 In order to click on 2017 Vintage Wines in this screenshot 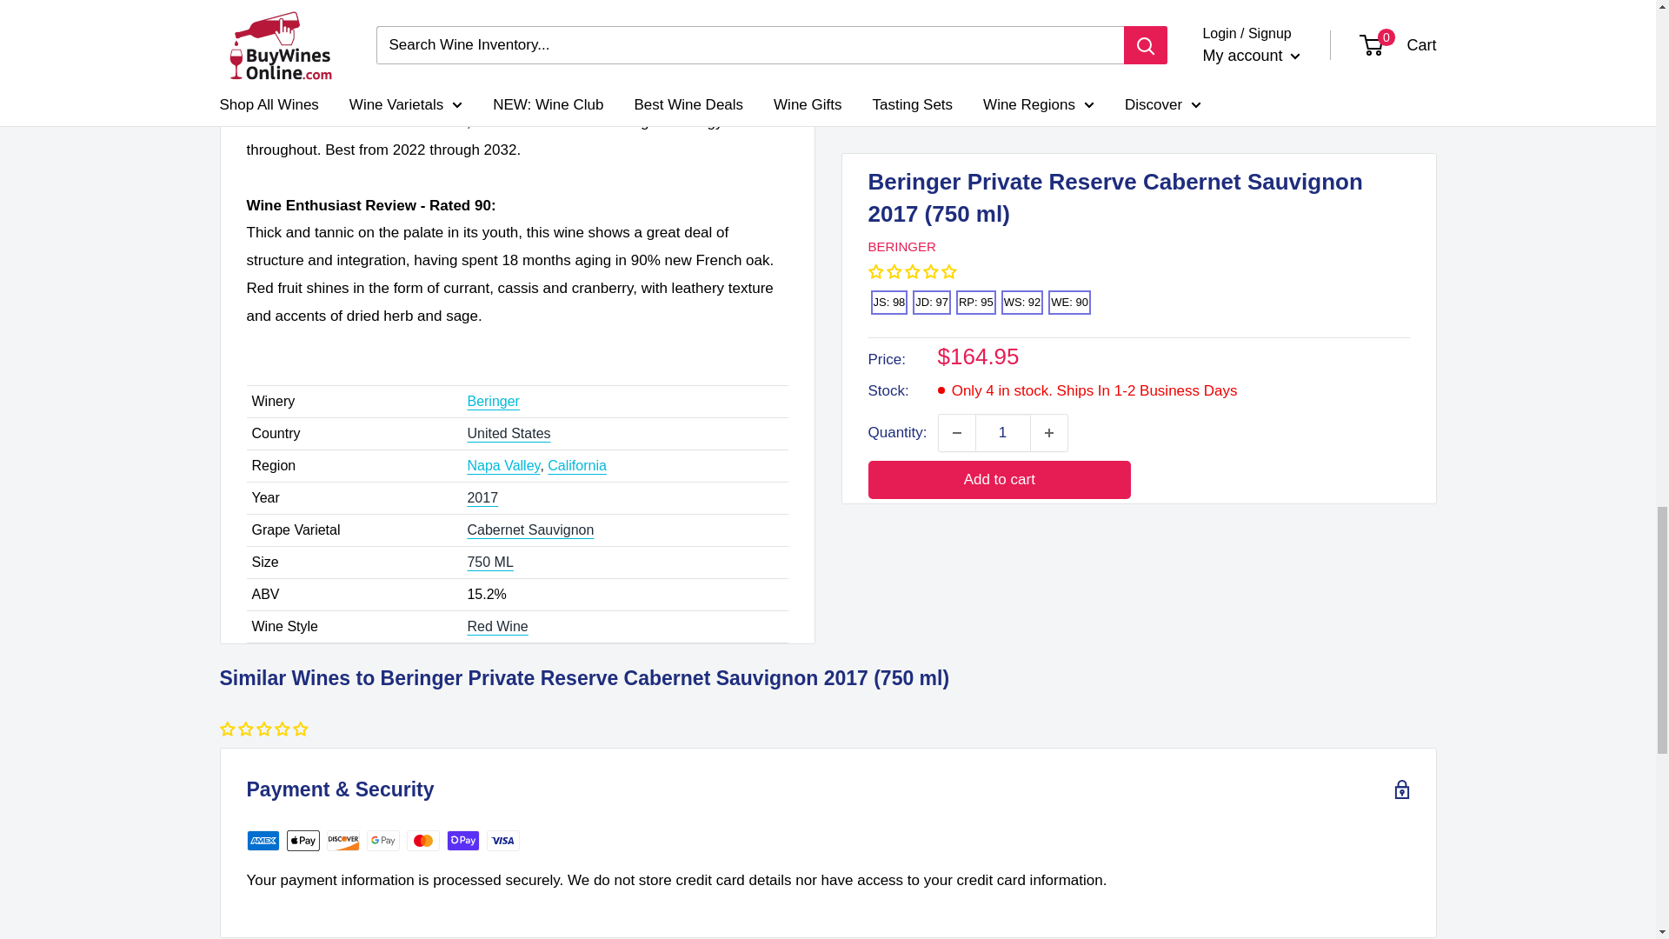, I will do `click(482, 497)`.